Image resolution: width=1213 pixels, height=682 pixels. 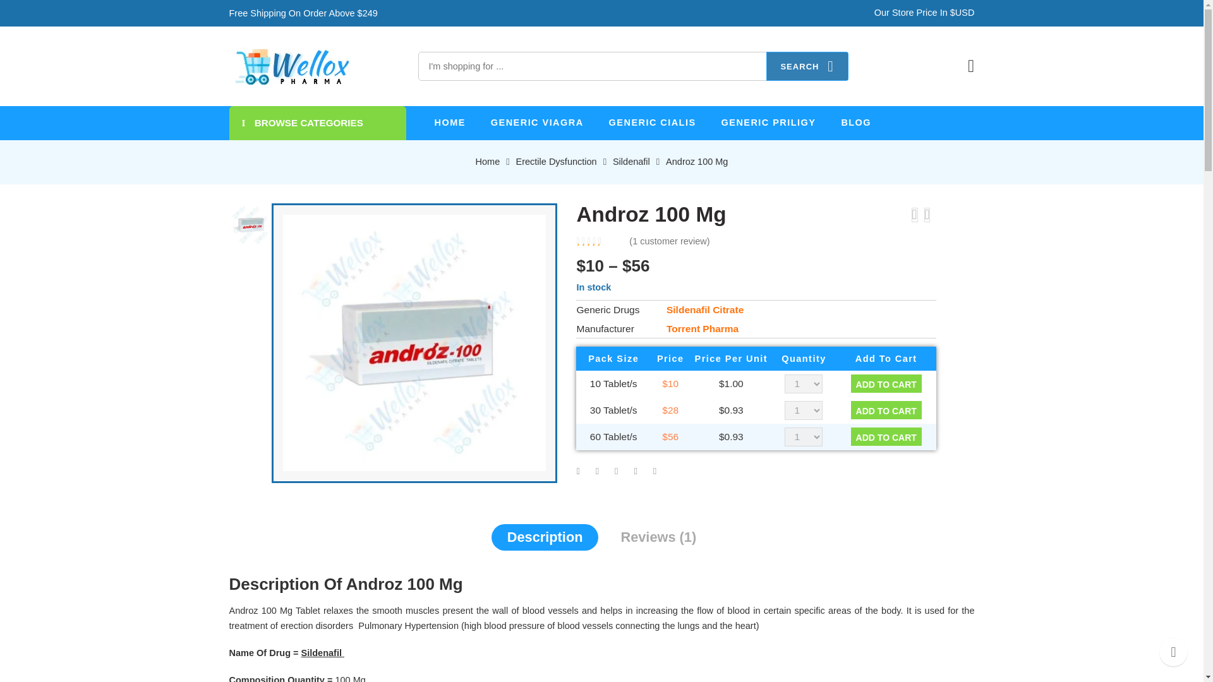 I want to click on Sildenafil, so click(x=631, y=162).